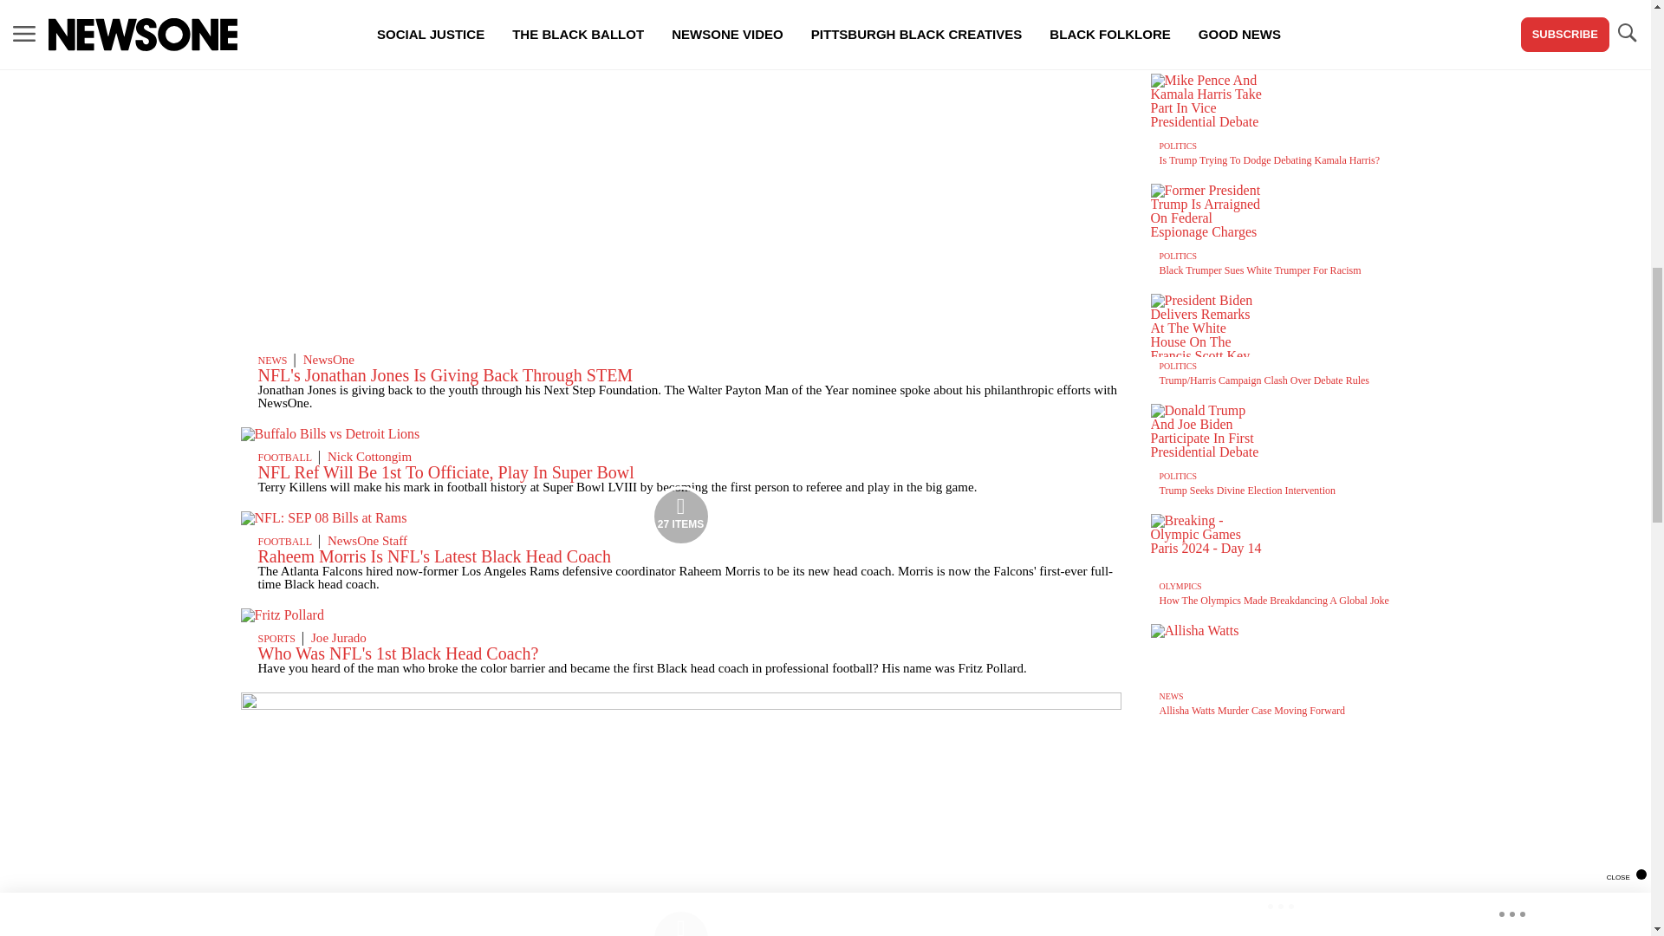  I want to click on NFL's Jonathan Jones Is Giving Back Through STEM, so click(445, 374).